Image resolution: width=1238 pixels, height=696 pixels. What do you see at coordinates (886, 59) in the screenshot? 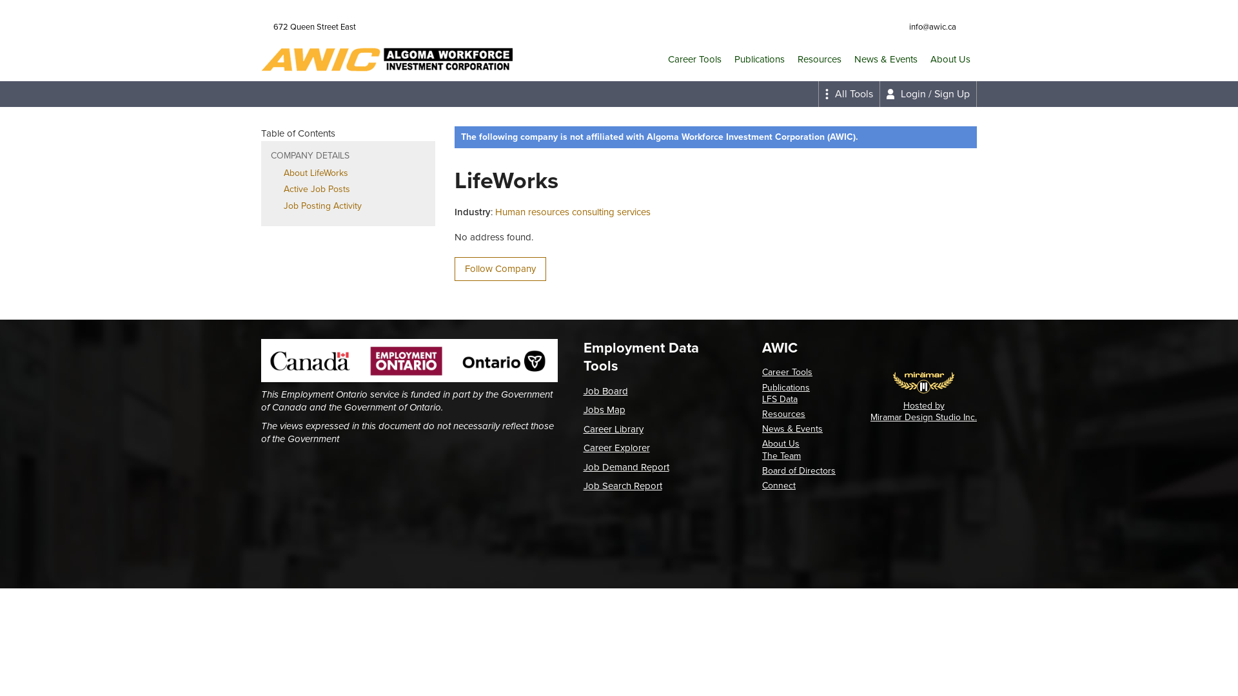
I see `News & Events` at bounding box center [886, 59].